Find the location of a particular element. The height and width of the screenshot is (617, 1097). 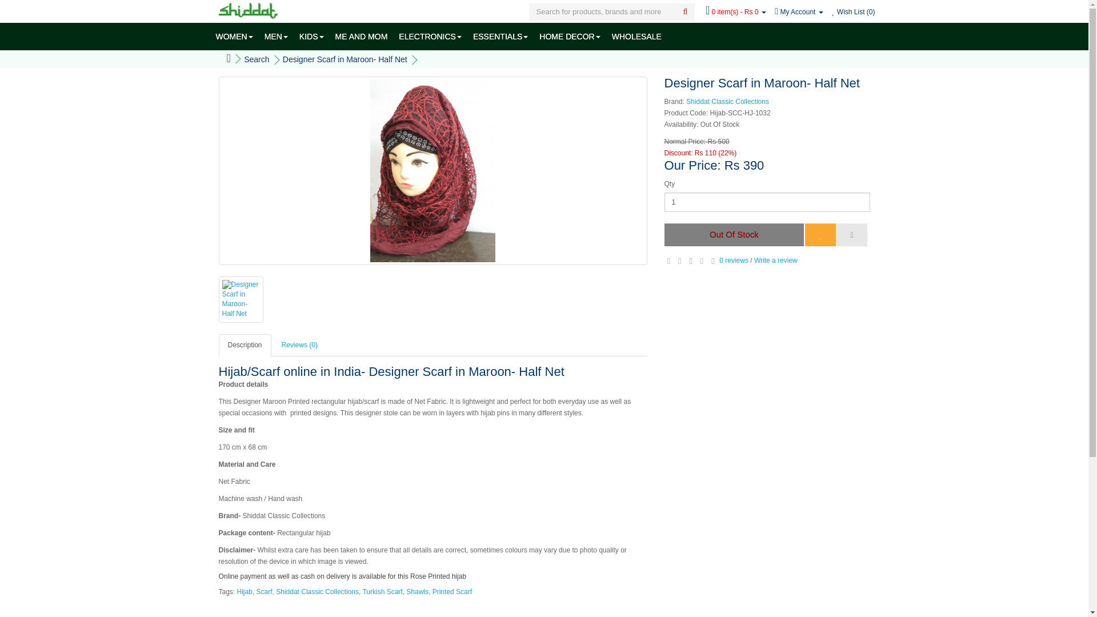

MEN is located at coordinates (277, 36).